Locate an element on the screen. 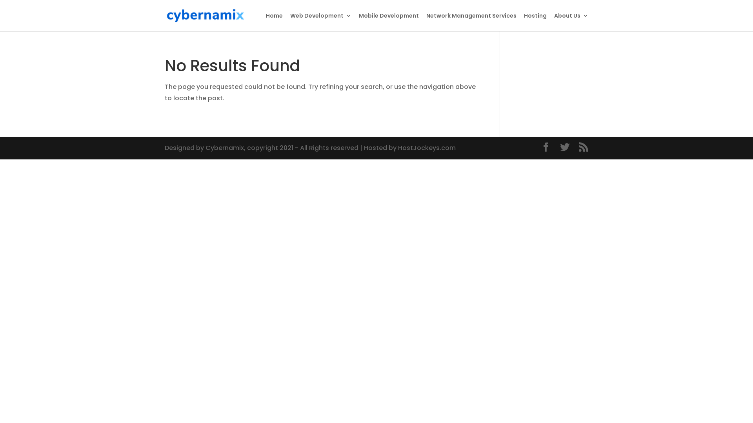  Home is located at coordinates (275, 22).